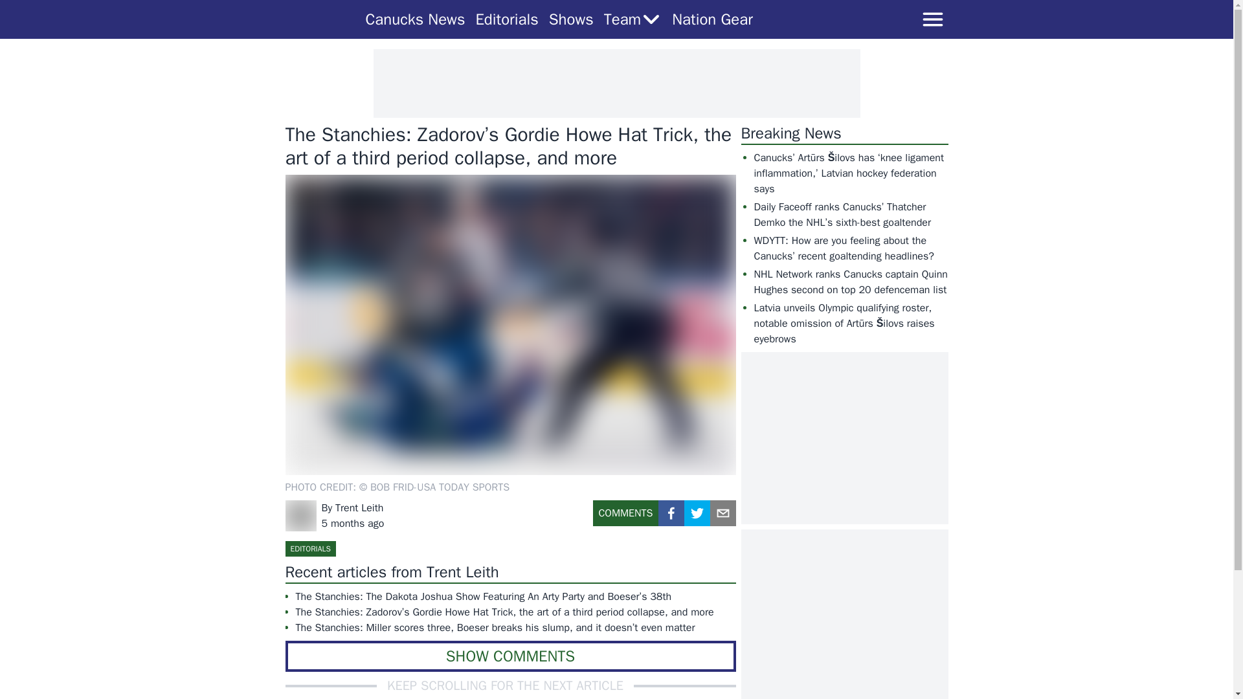  Describe the element at coordinates (571, 19) in the screenshot. I see `Shows` at that location.